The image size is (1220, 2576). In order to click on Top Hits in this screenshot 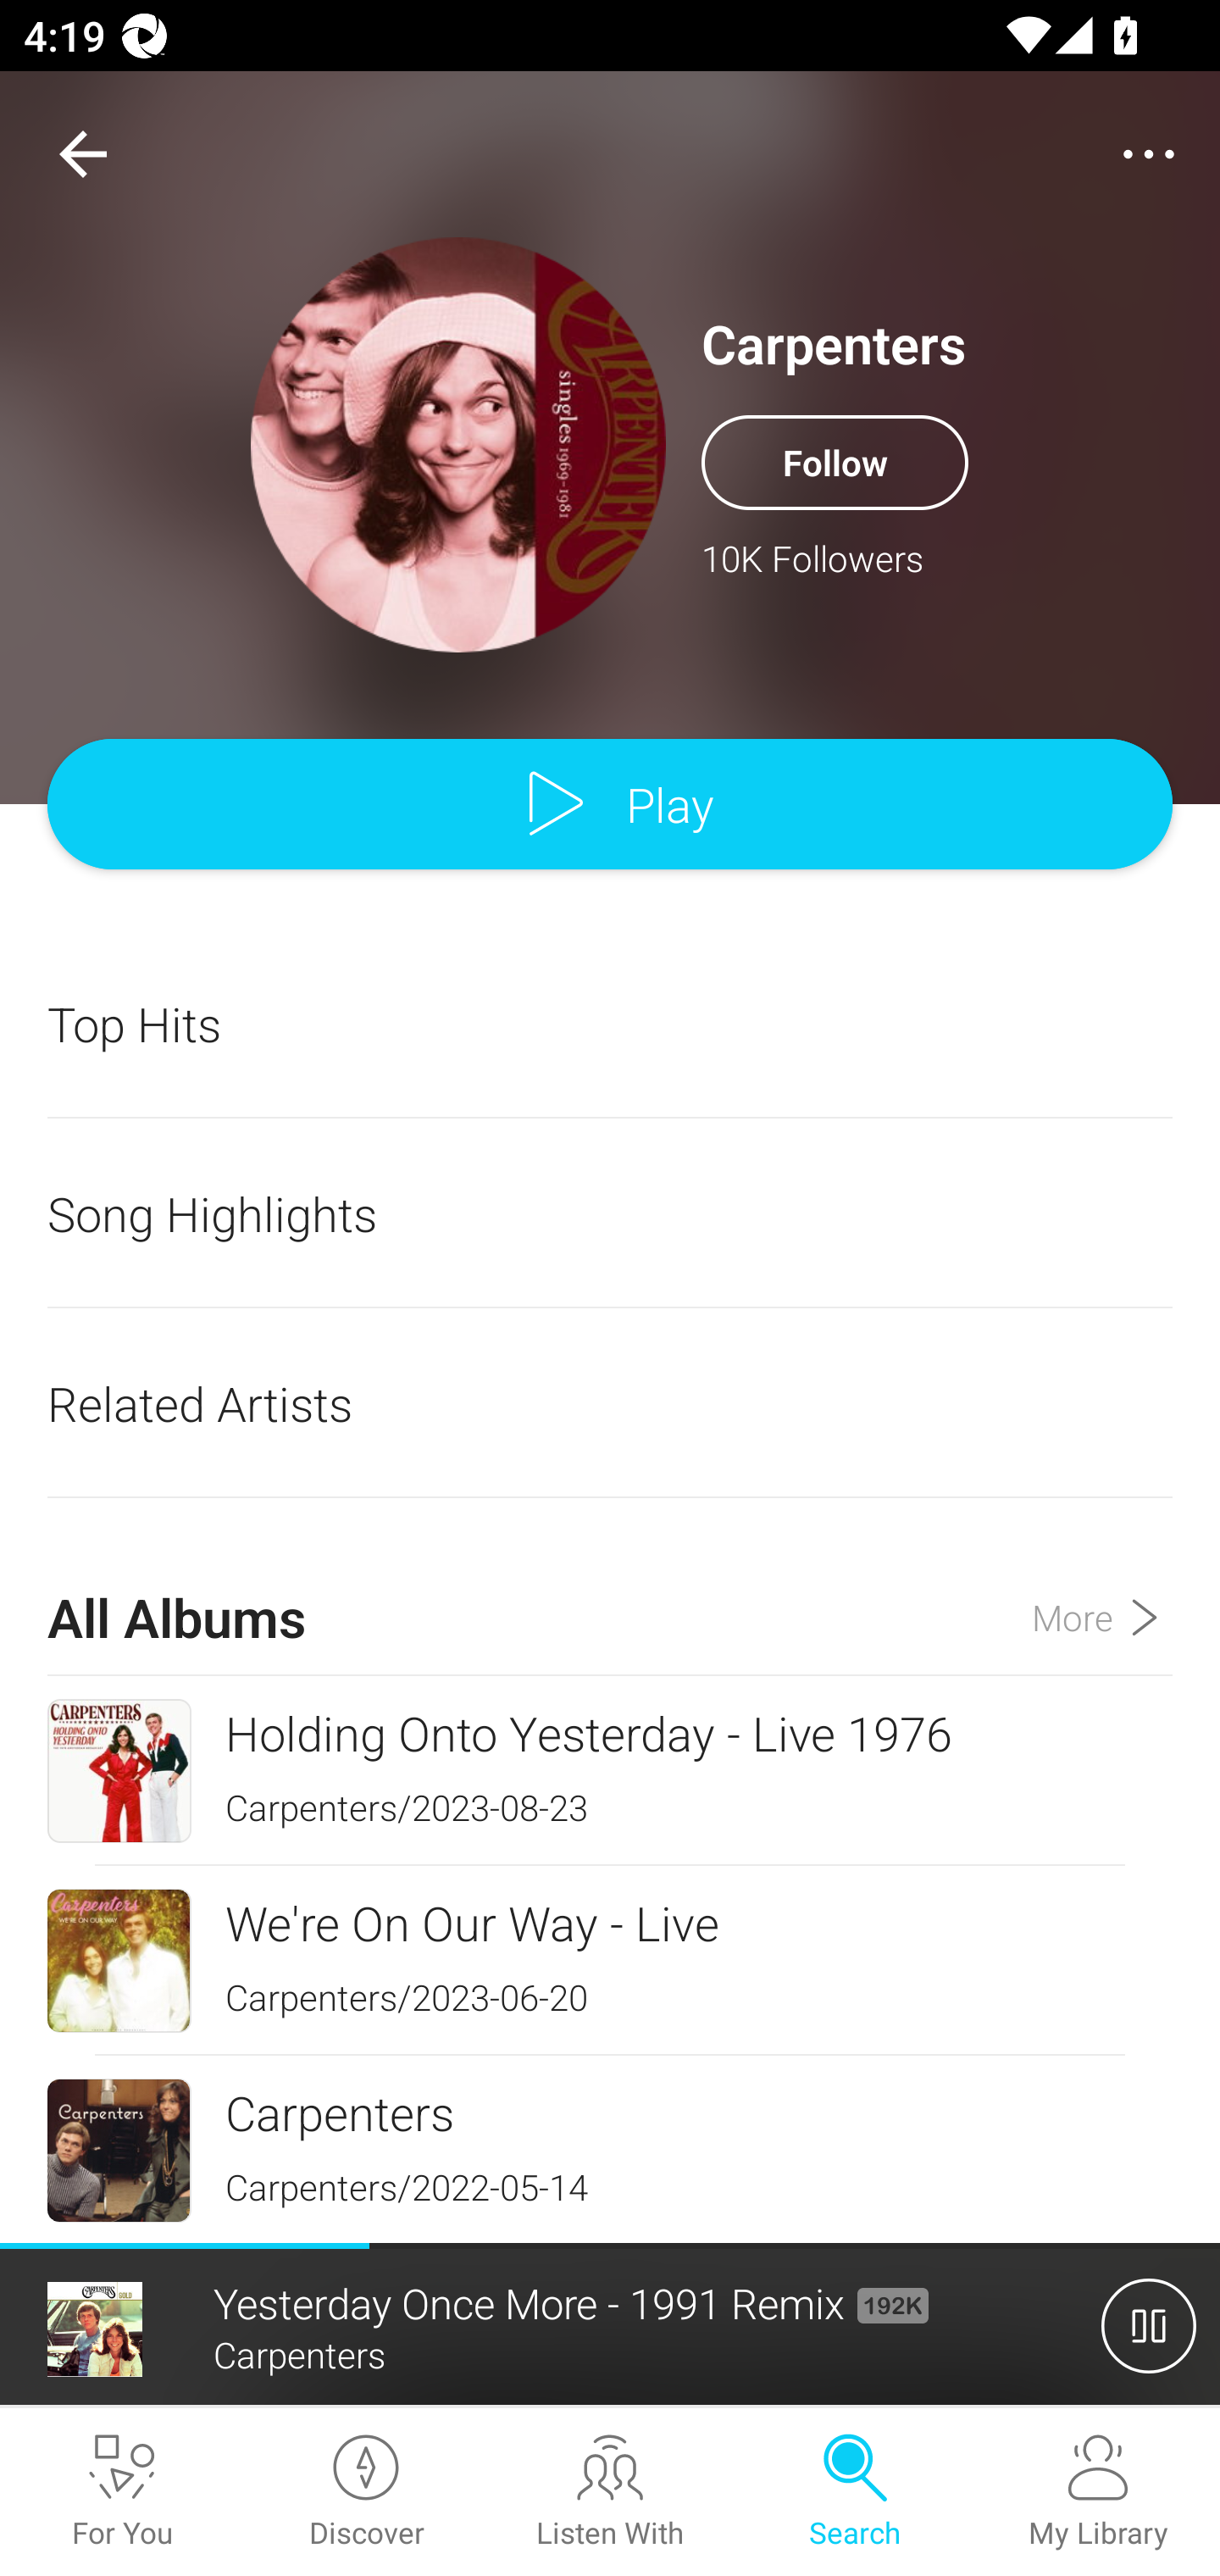, I will do `click(610, 1024)`.